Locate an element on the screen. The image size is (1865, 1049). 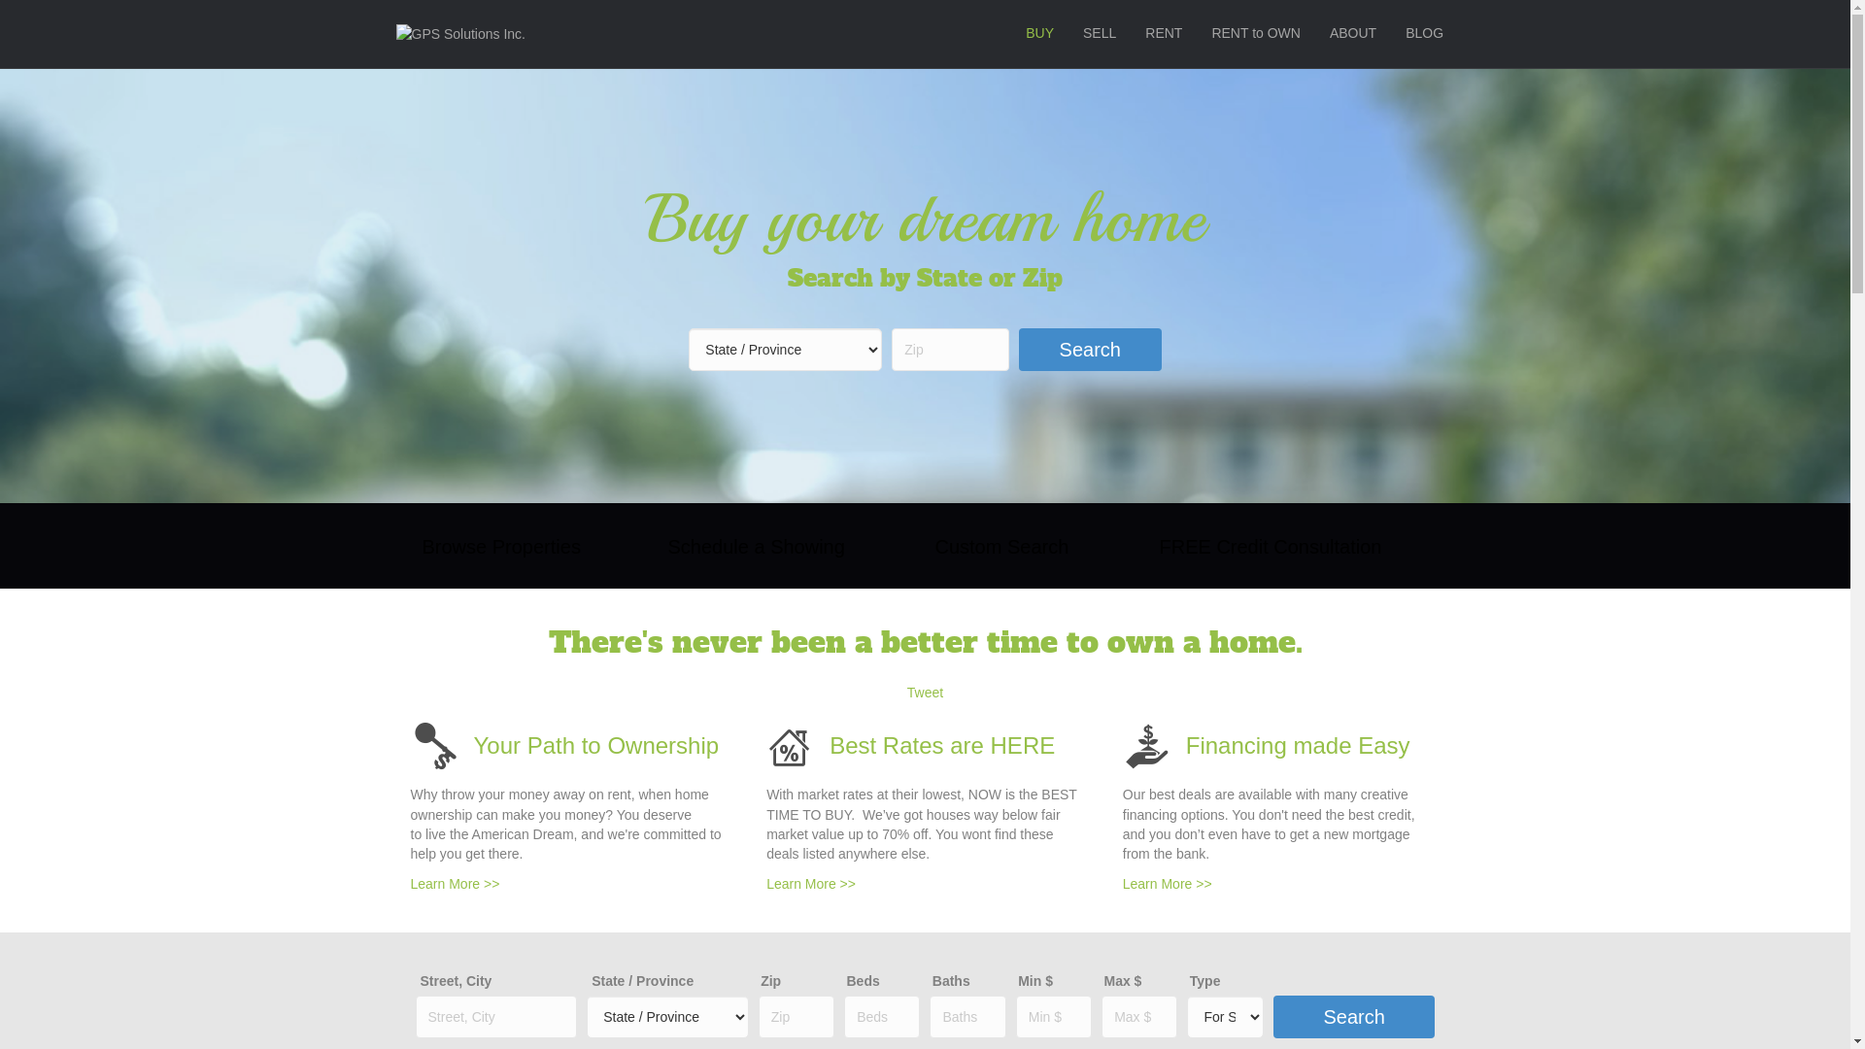
Search is located at coordinates (1090, 350).